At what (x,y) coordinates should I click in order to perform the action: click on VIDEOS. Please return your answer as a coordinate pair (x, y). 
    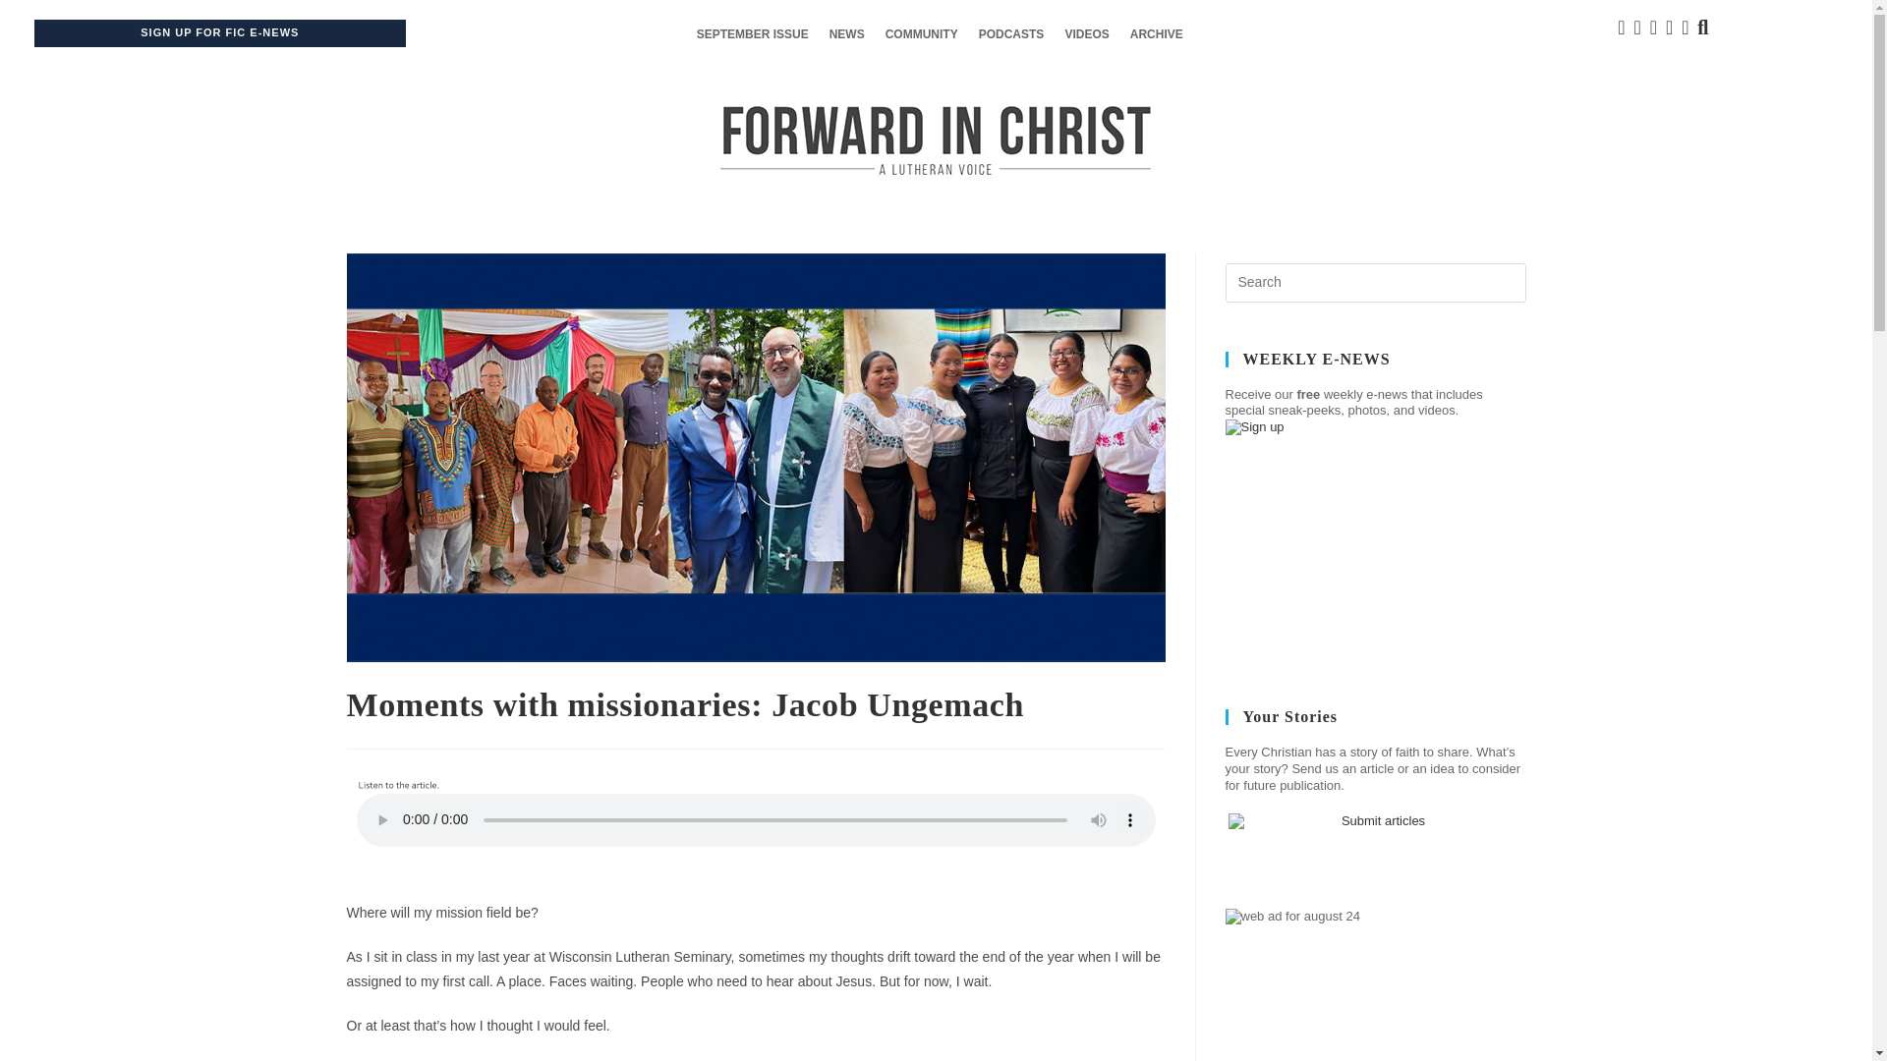
    Looking at the image, I should click on (1087, 35).